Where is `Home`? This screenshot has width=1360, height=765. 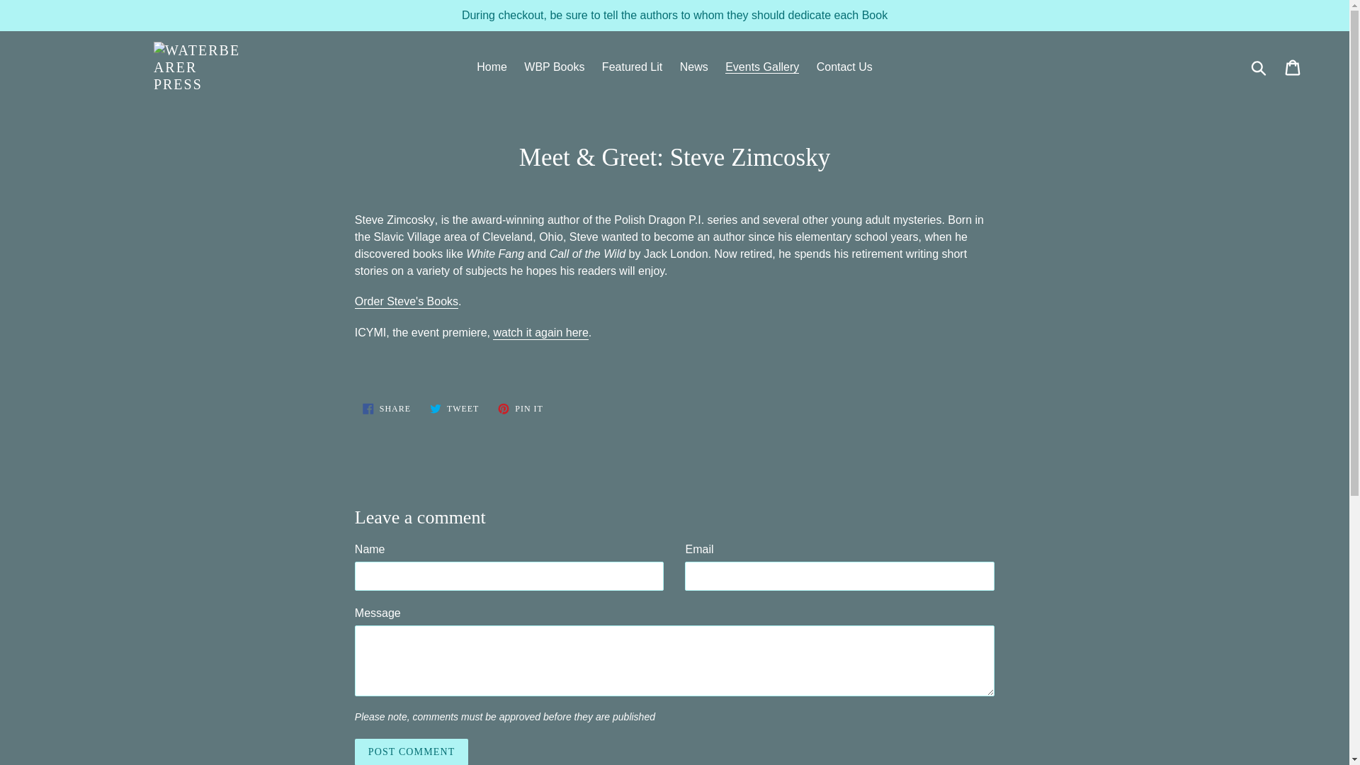
Home is located at coordinates (492, 67).